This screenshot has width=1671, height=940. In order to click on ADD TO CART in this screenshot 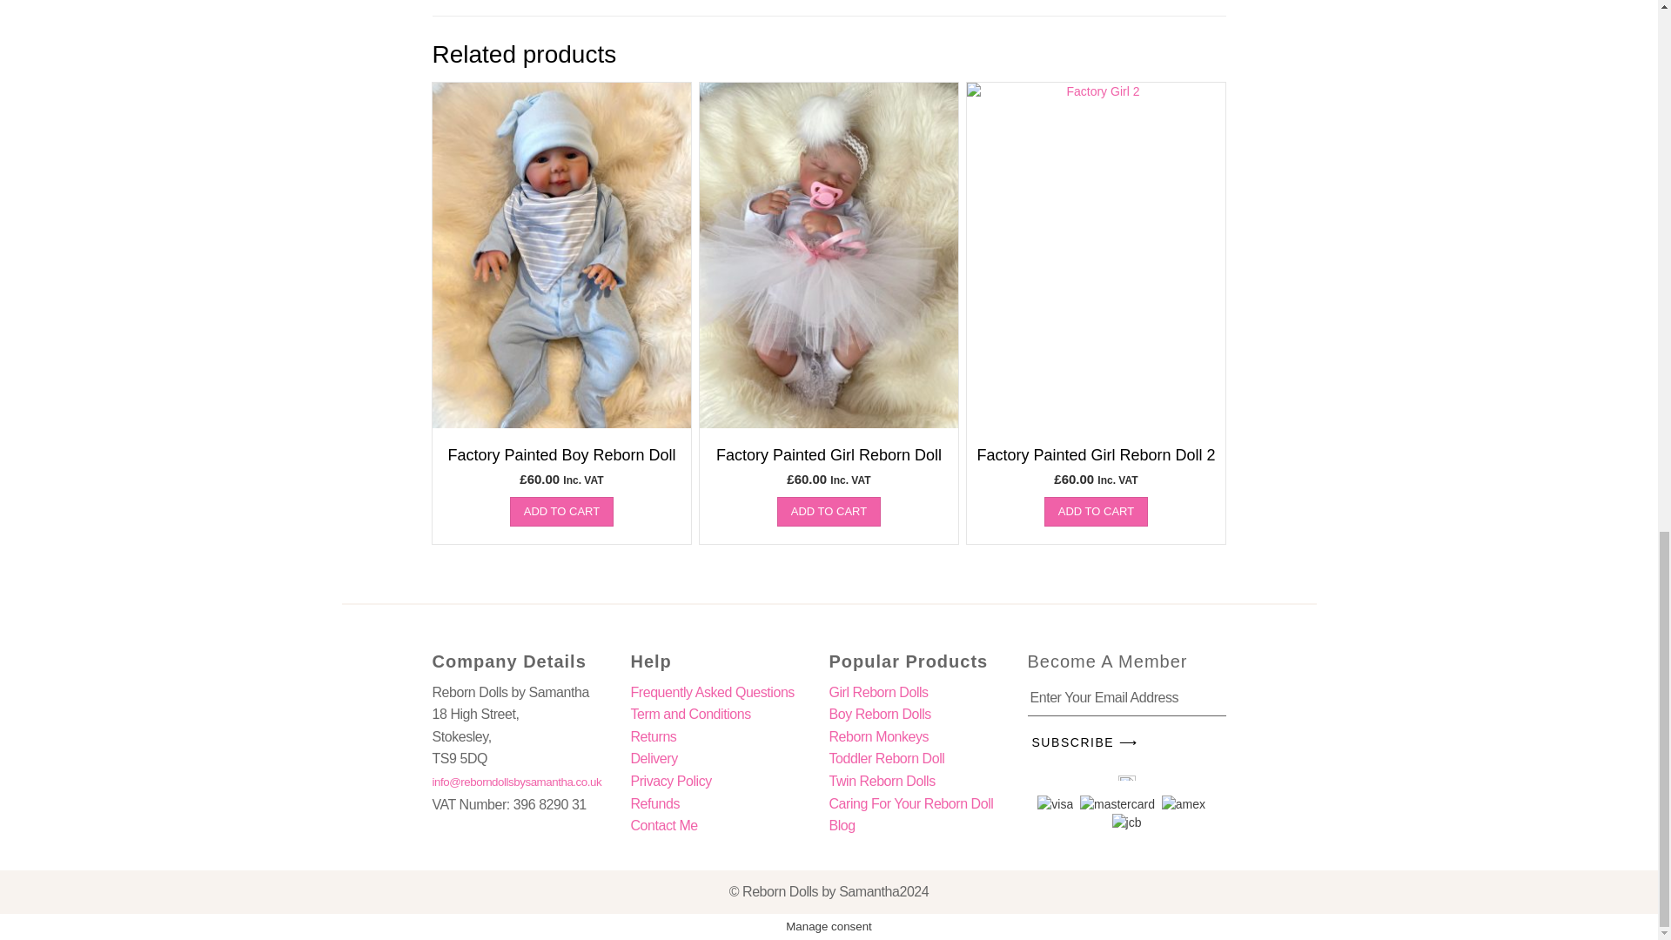, I will do `click(829, 512)`.